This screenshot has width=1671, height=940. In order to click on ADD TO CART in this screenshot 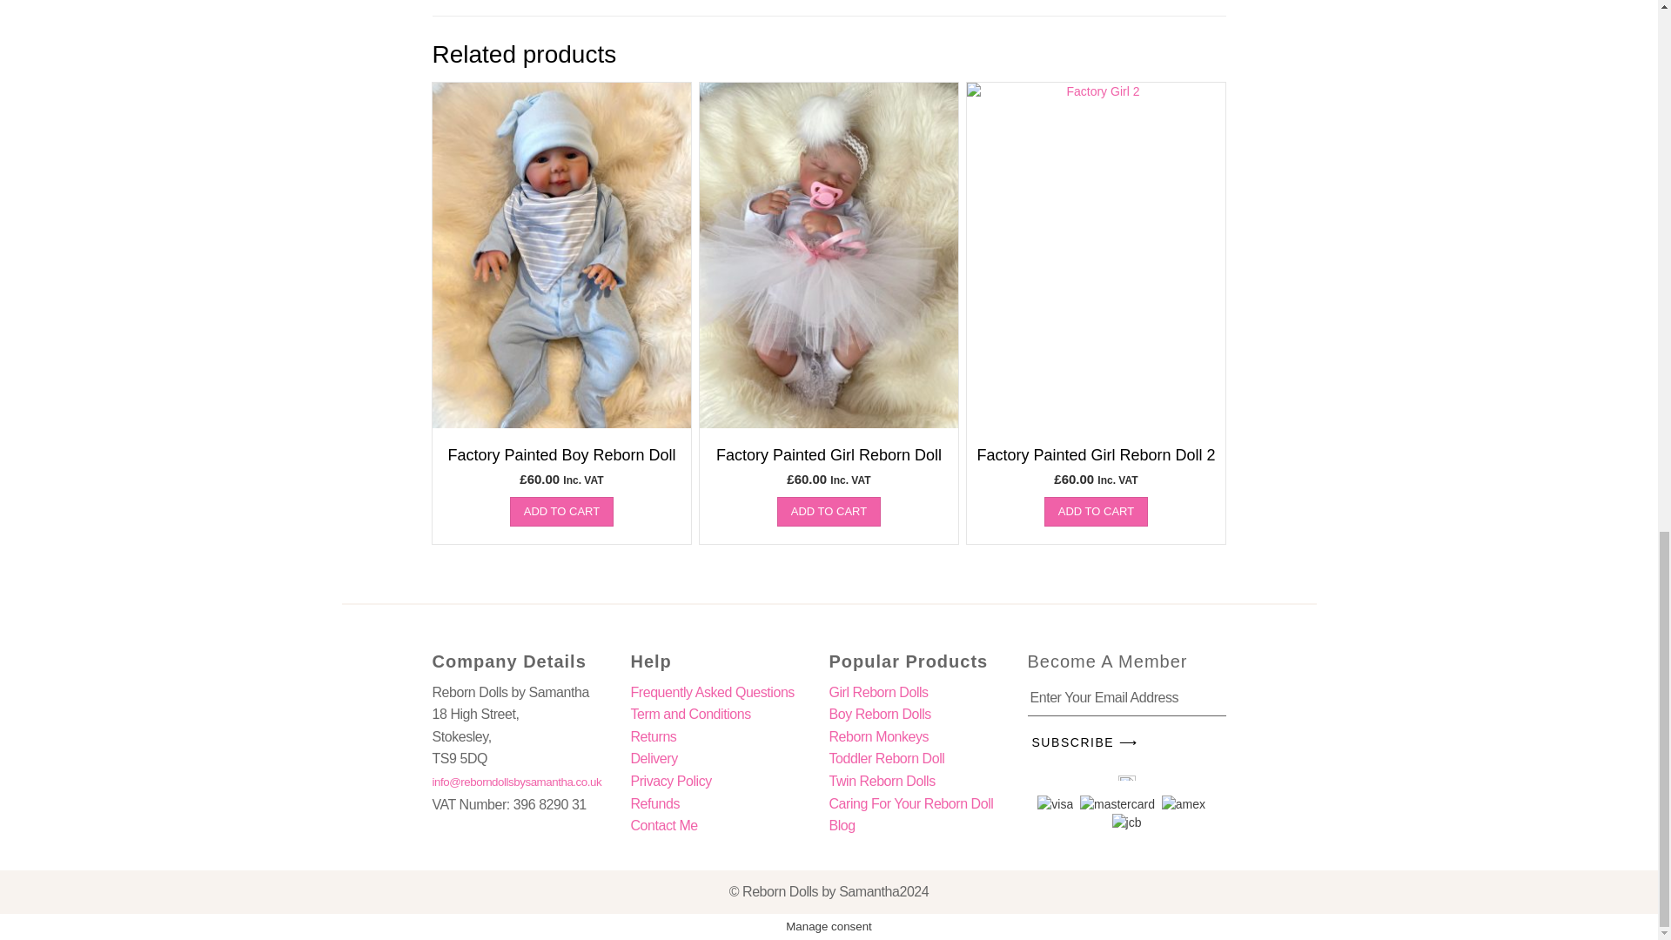, I will do `click(829, 512)`.